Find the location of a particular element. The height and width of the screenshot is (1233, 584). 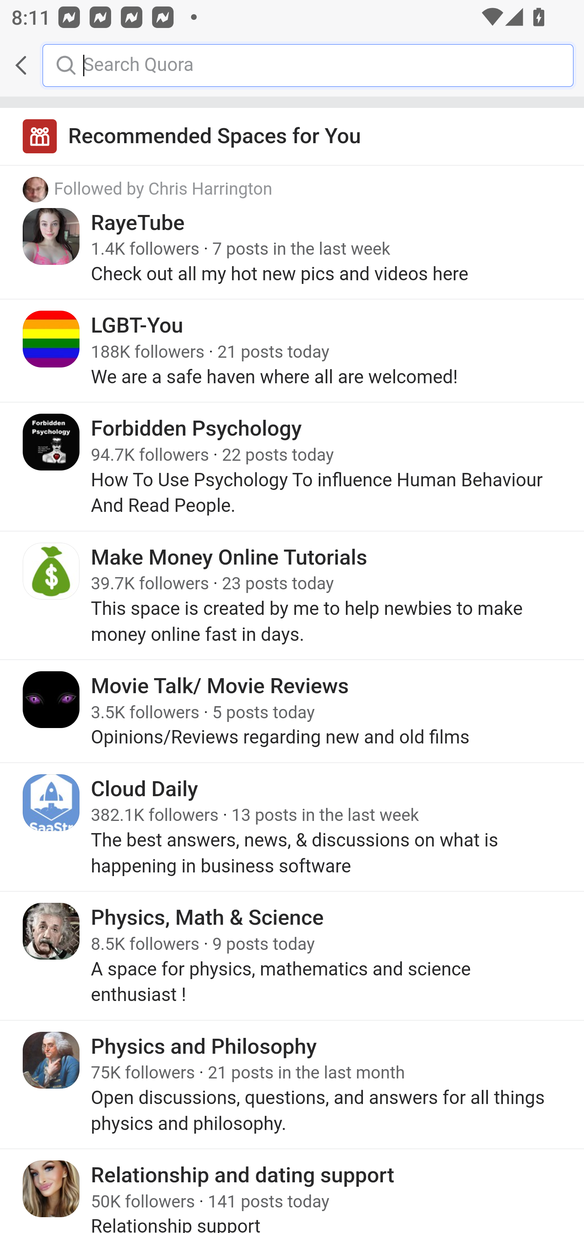

Icon for Forbidden Psychology is located at coordinates (52, 442).